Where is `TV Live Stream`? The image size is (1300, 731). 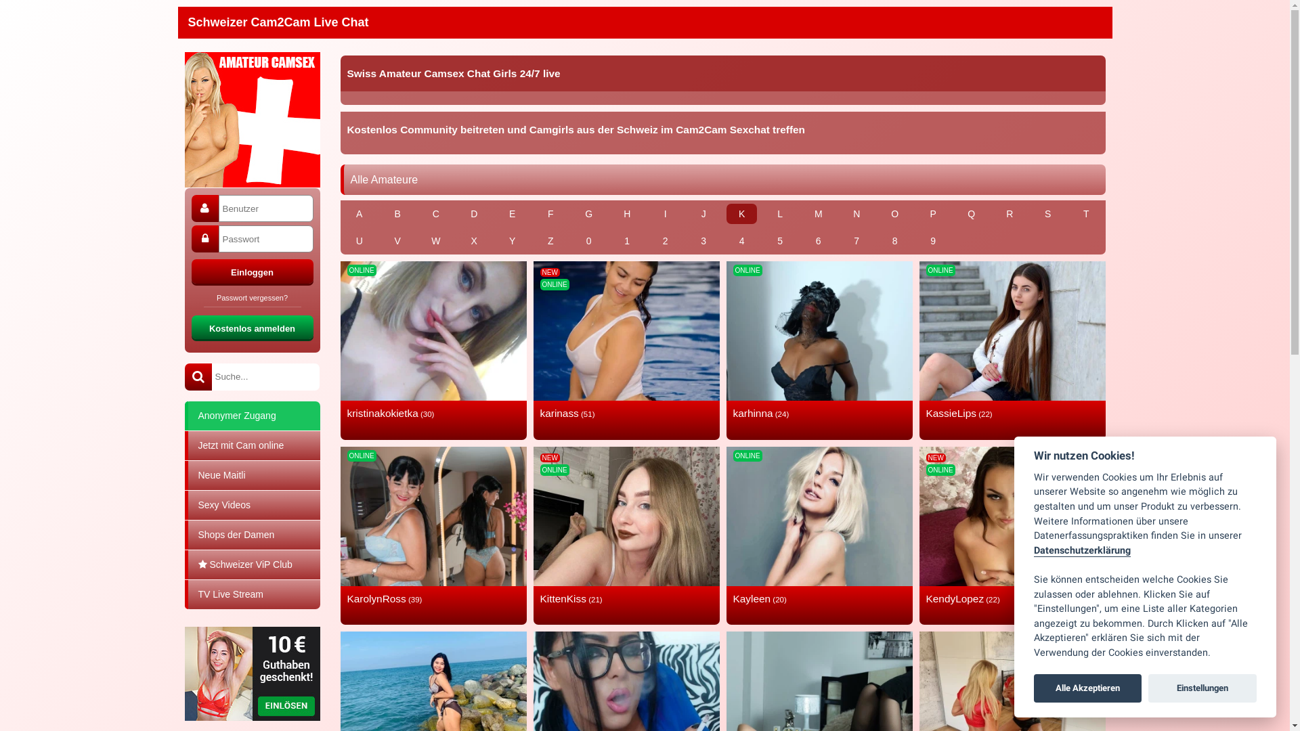
TV Live Stream is located at coordinates (252, 594).